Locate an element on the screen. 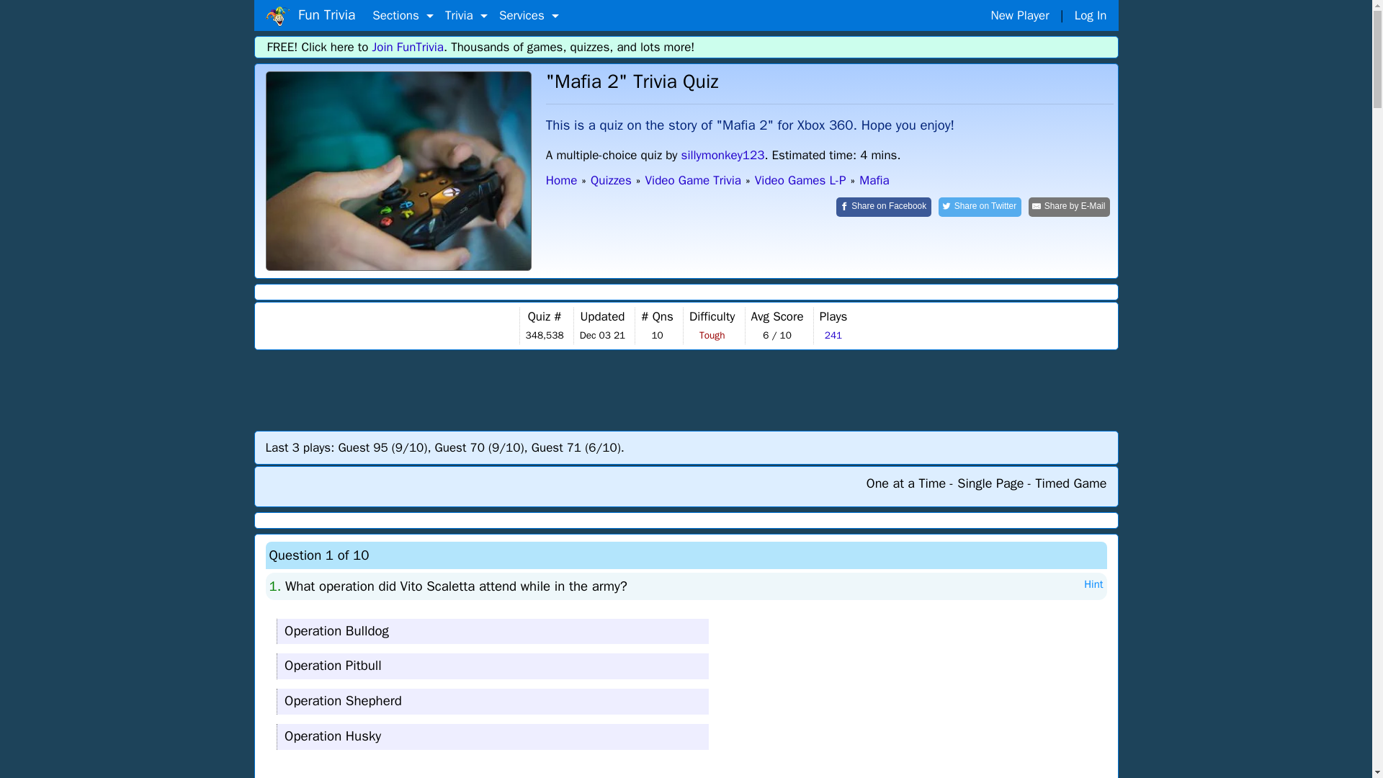 The width and height of the screenshot is (1383, 778). Trivia is located at coordinates (467, 16).